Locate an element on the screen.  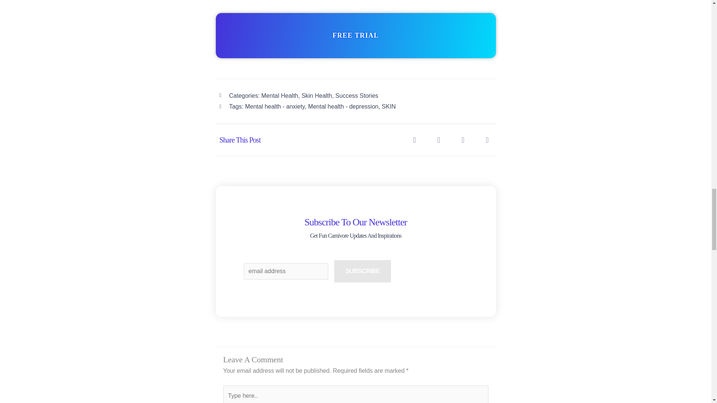
Mental Health is located at coordinates (280, 96).